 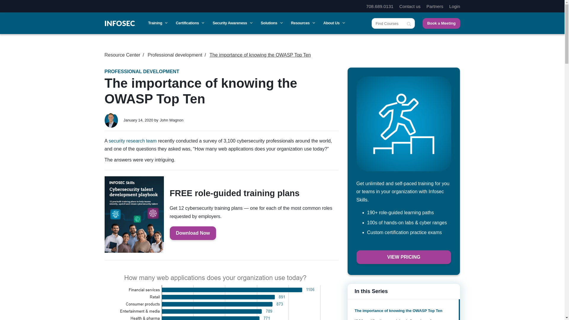 I want to click on Partners, so click(x=434, y=6).